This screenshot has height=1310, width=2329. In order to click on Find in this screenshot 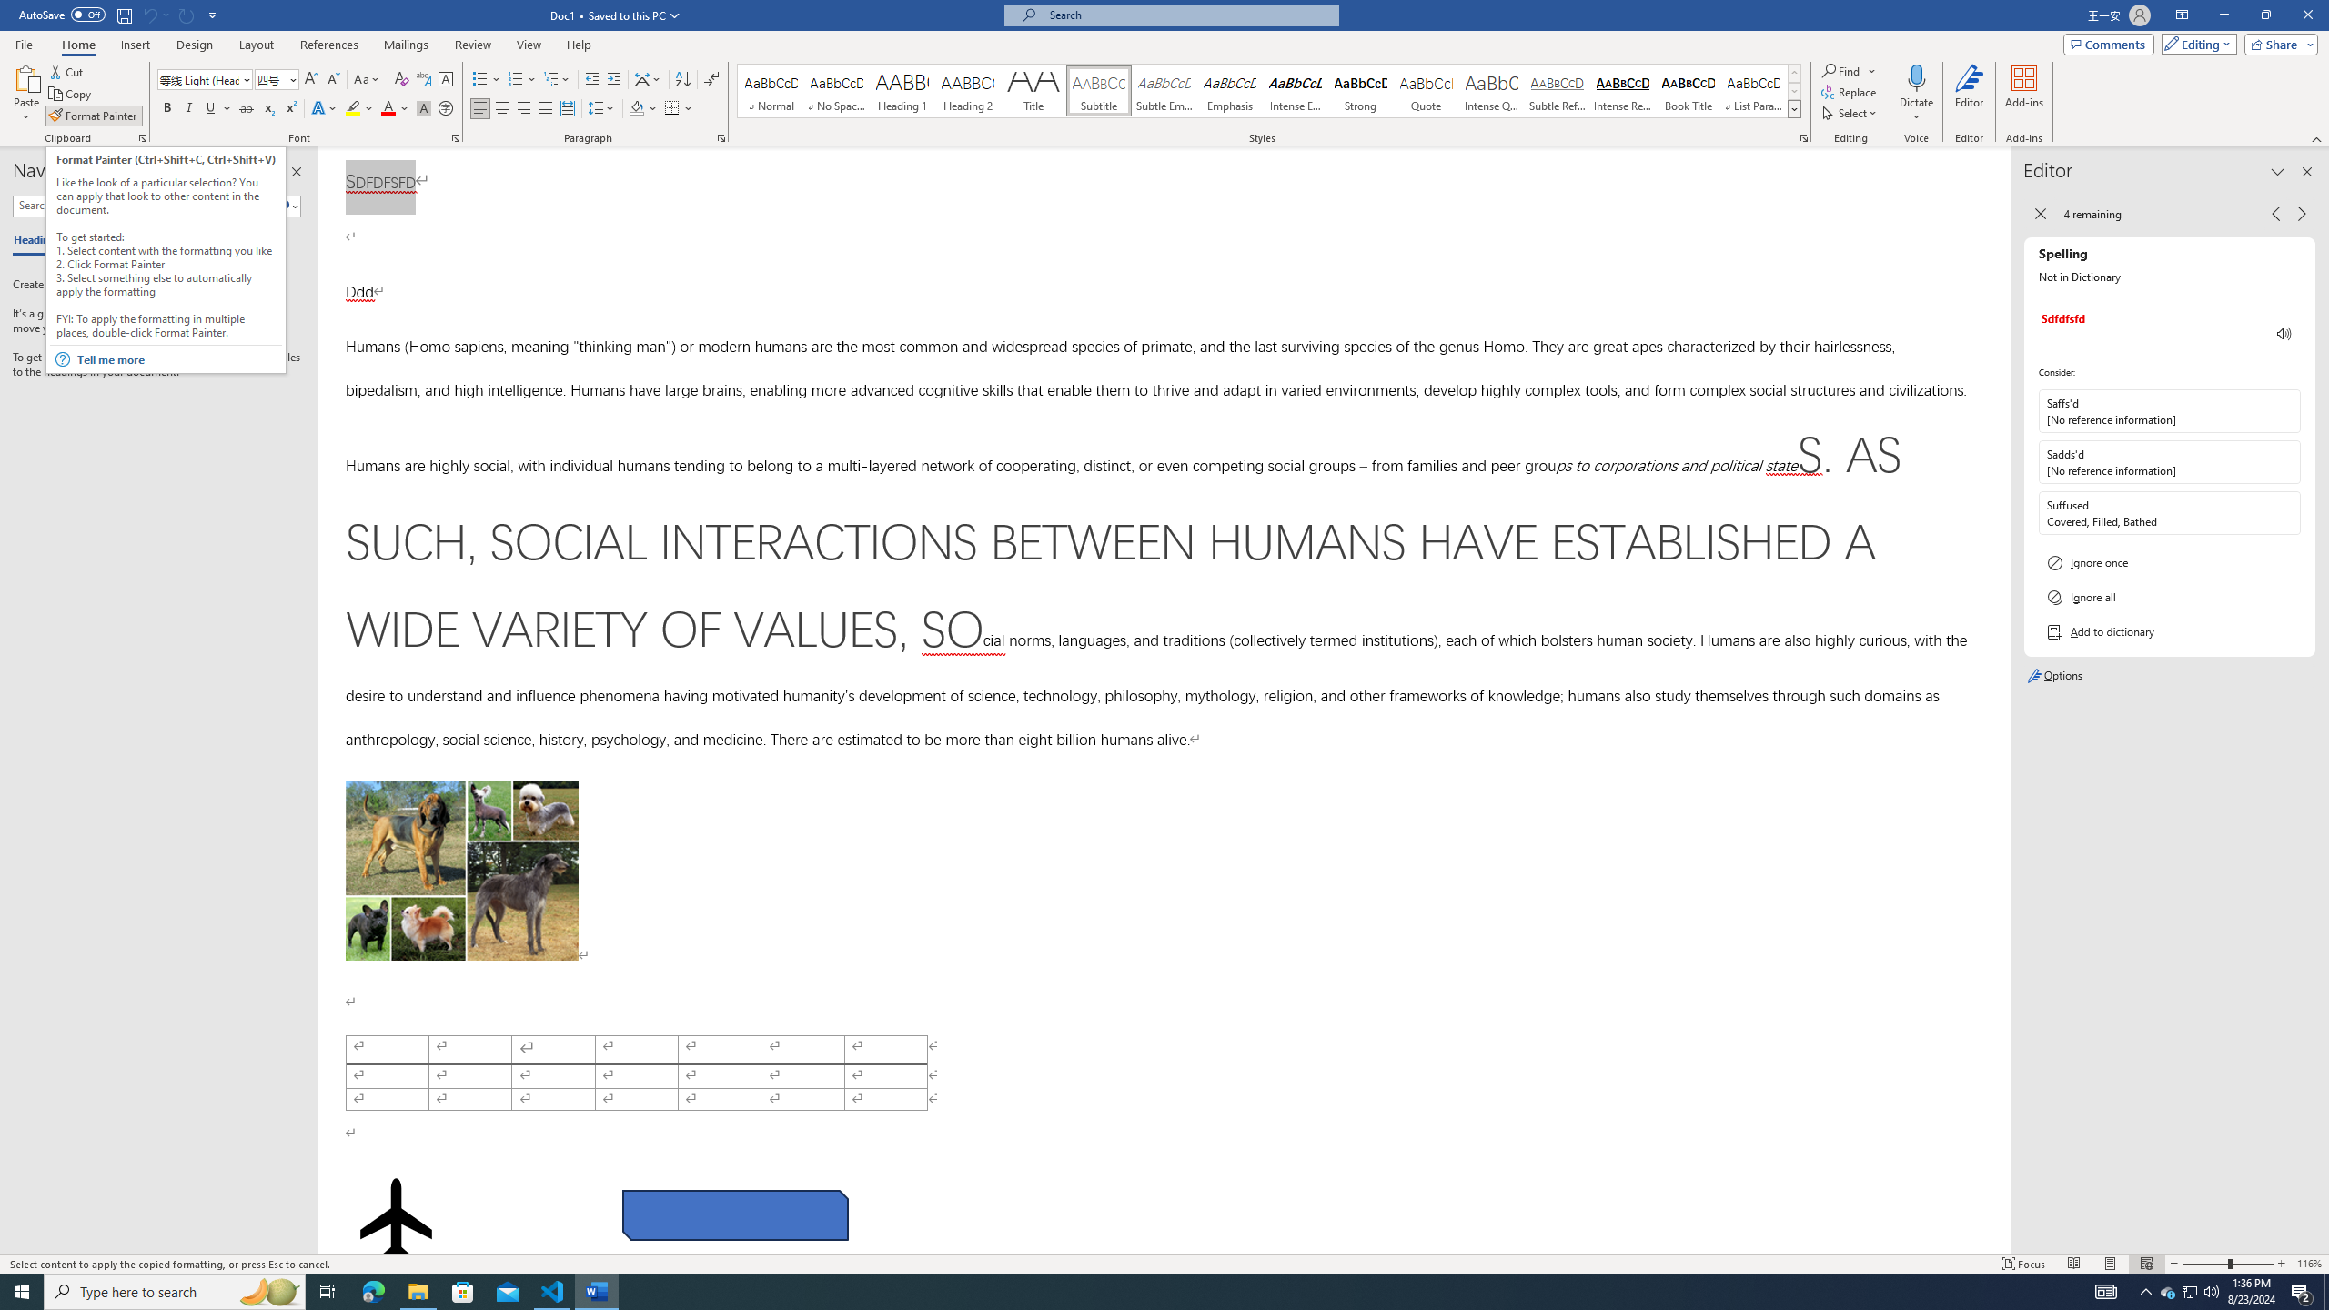, I will do `click(1841, 71)`.